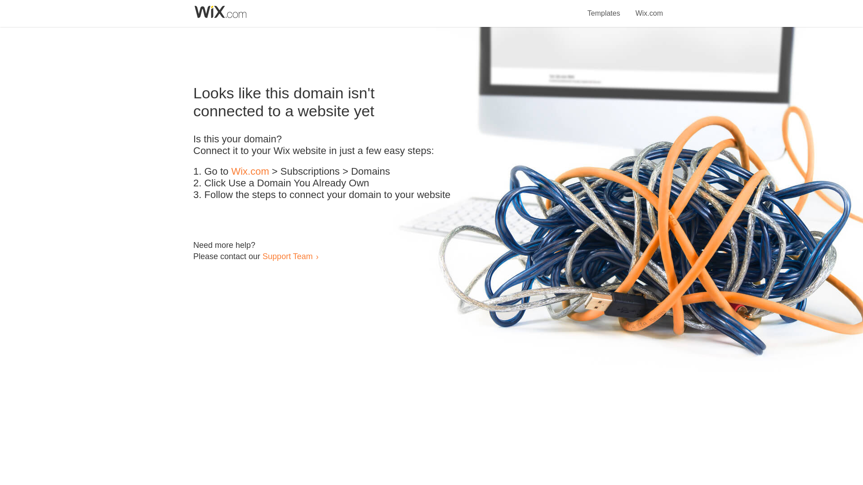  What do you see at coordinates (287, 256) in the screenshot?
I see `Support Team` at bounding box center [287, 256].